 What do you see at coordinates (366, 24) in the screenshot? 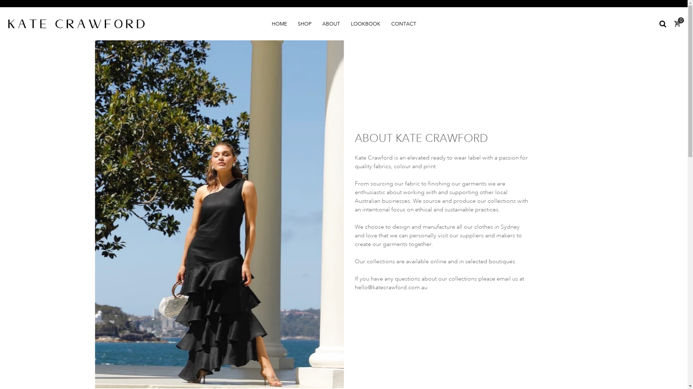
I see `LOOKBOOK` at bounding box center [366, 24].